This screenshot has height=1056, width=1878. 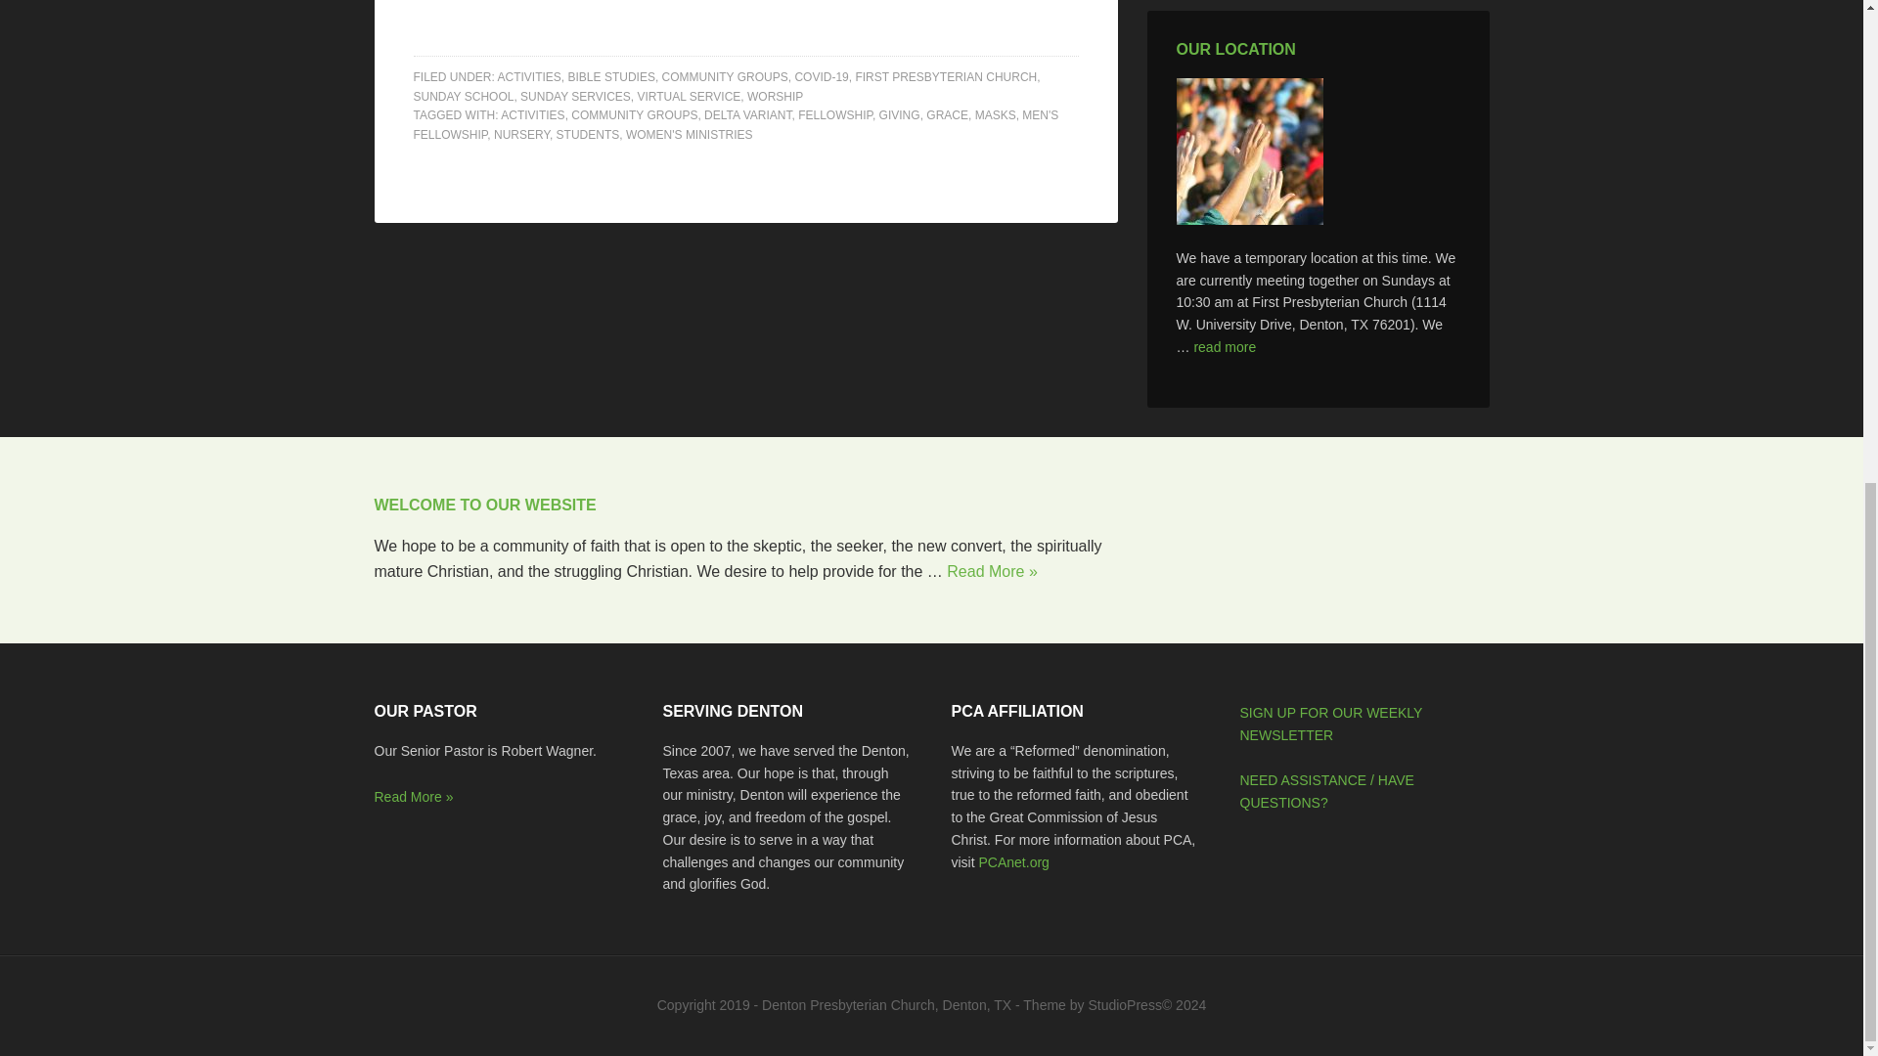 What do you see at coordinates (587, 133) in the screenshot?
I see `STUDENTS` at bounding box center [587, 133].